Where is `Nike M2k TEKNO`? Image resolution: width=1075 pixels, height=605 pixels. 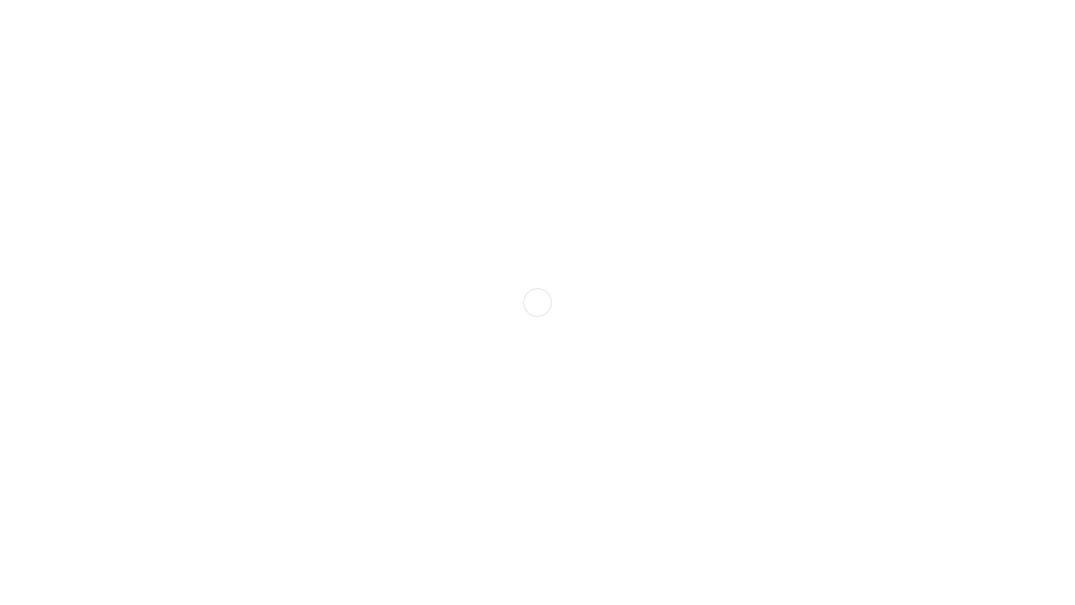
Nike M2k TEKNO is located at coordinates (97, 288).